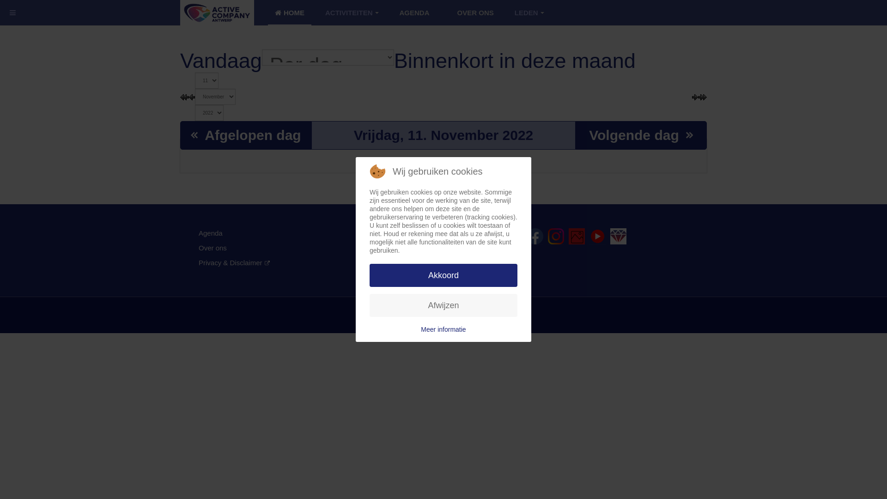 This screenshot has height=499, width=887. I want to click on Vorige dag, so click(192, 96).